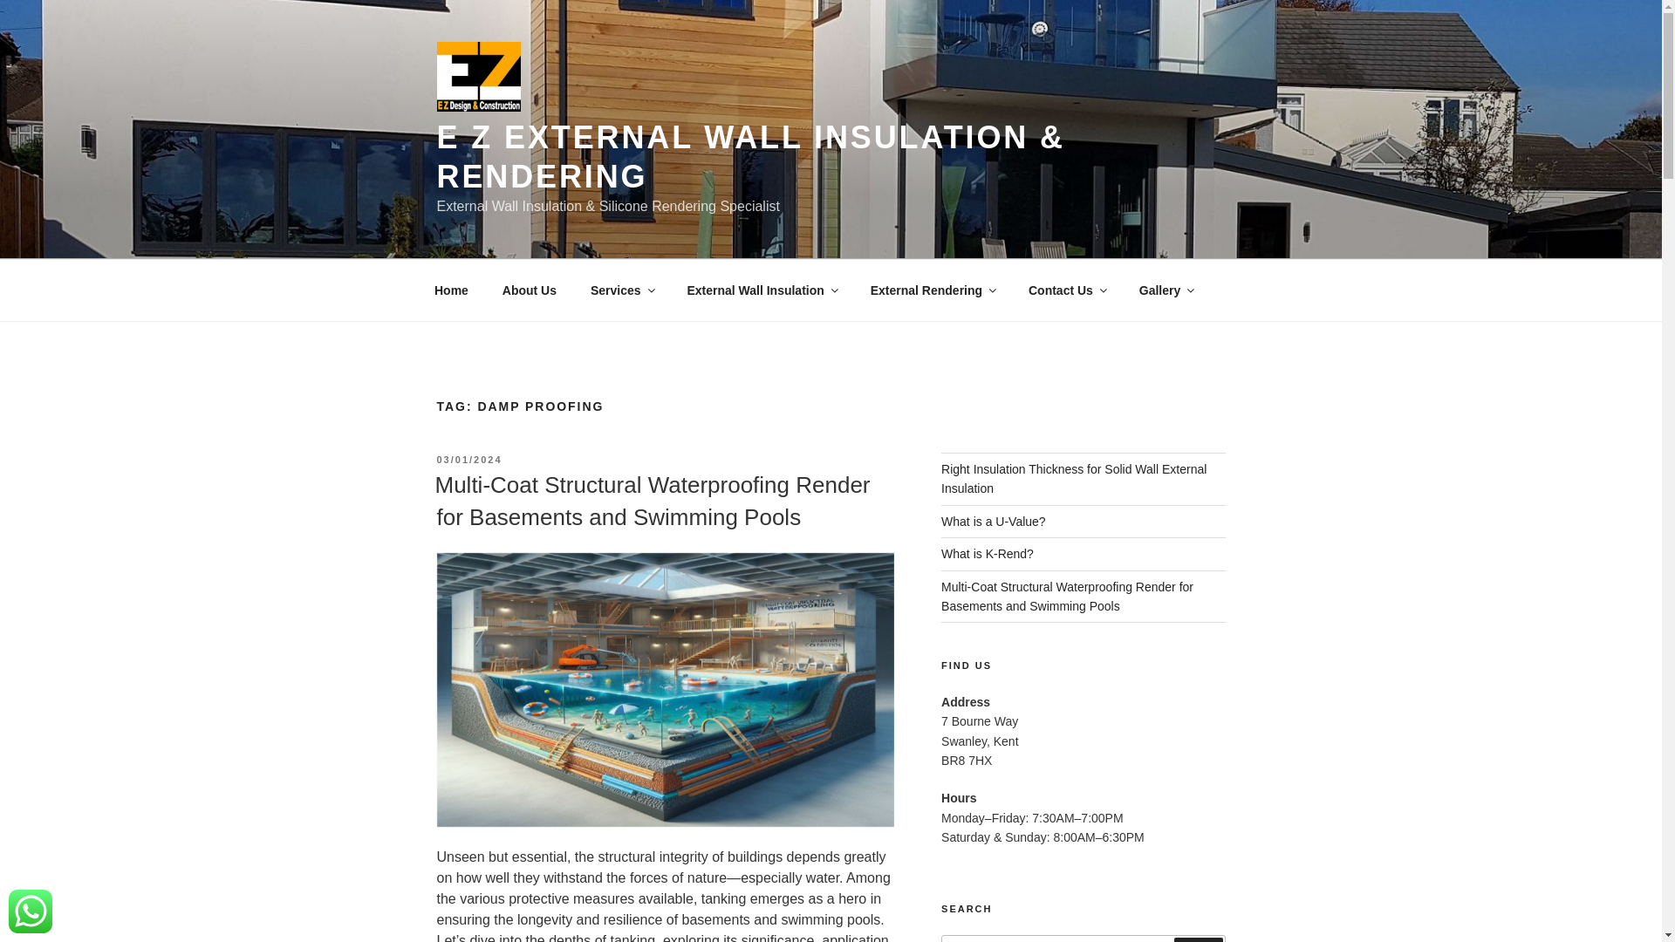  I want to click on Gallery, so click(1166, 290).